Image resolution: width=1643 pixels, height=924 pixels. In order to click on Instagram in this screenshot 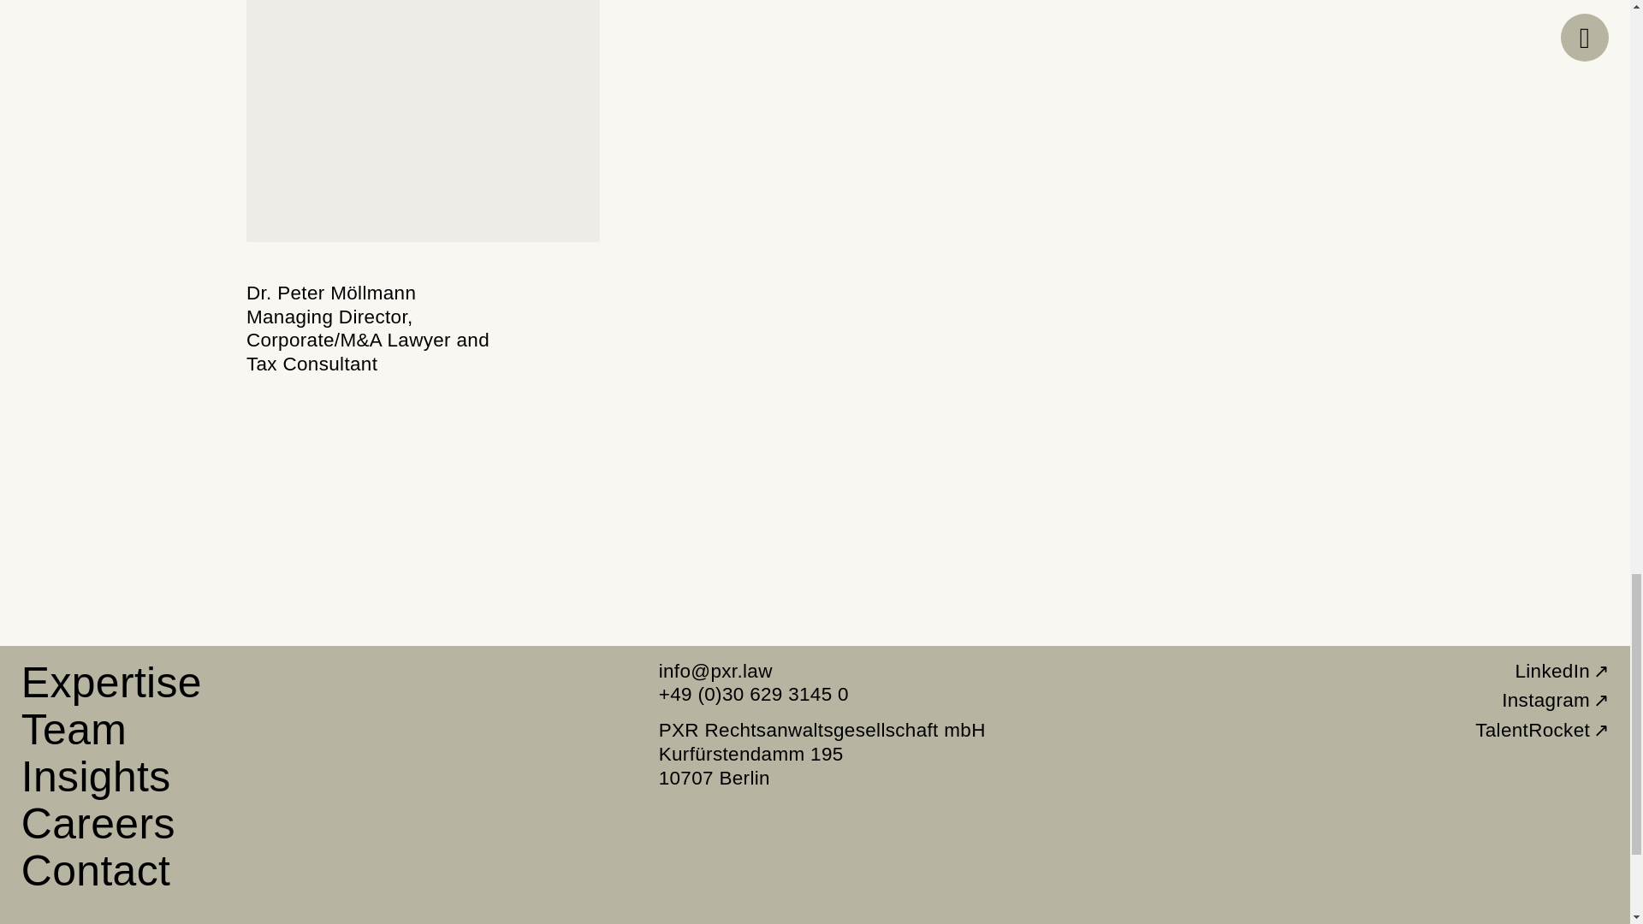, I will do `click(1559, 698)`.